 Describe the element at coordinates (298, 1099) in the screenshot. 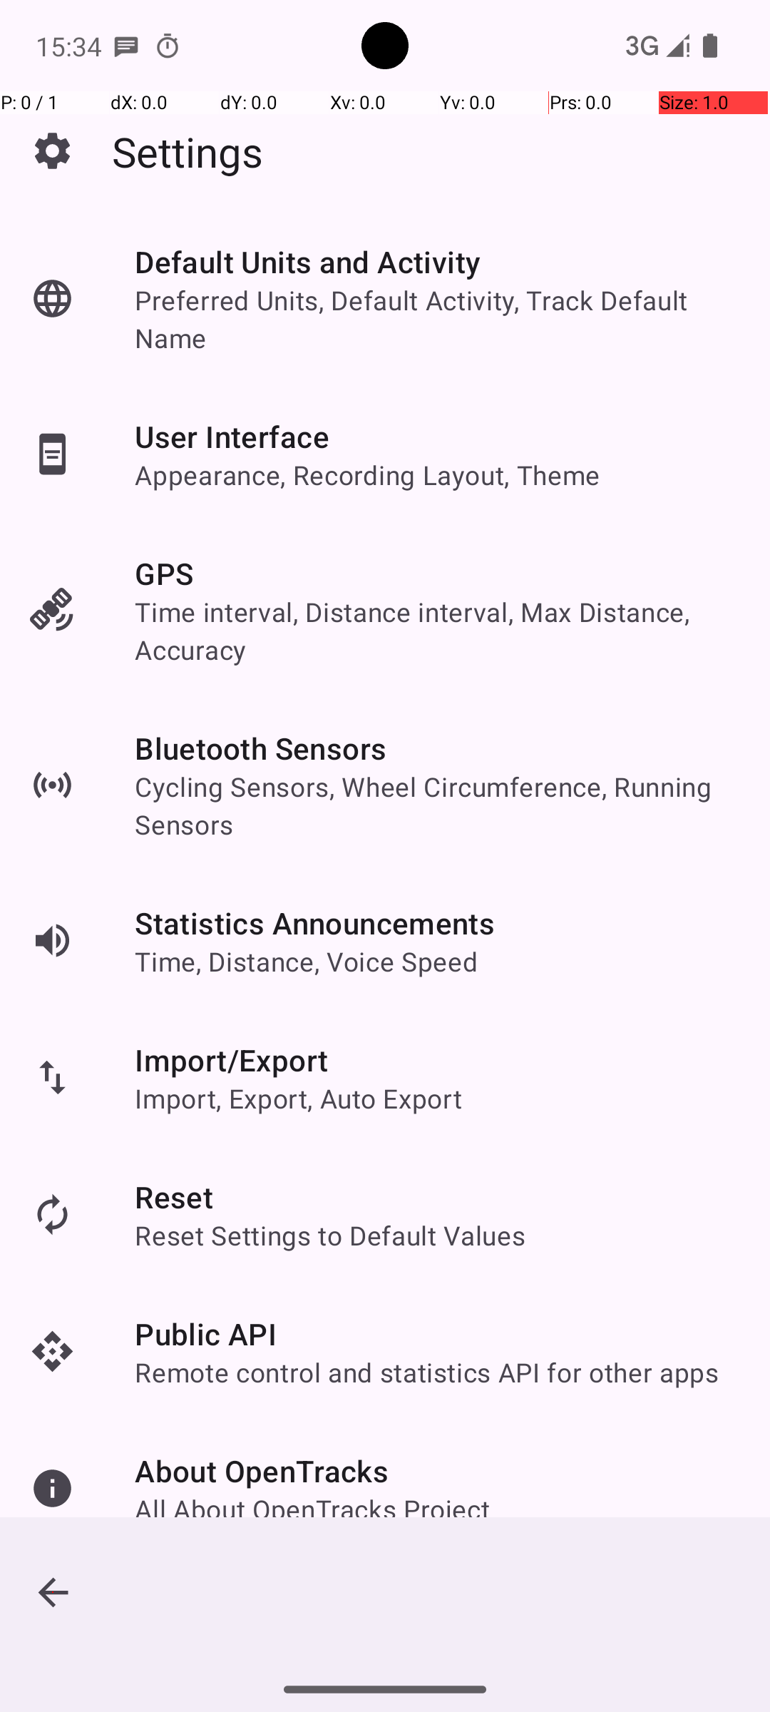

I see `Import, Export, Auto Export` at that location.